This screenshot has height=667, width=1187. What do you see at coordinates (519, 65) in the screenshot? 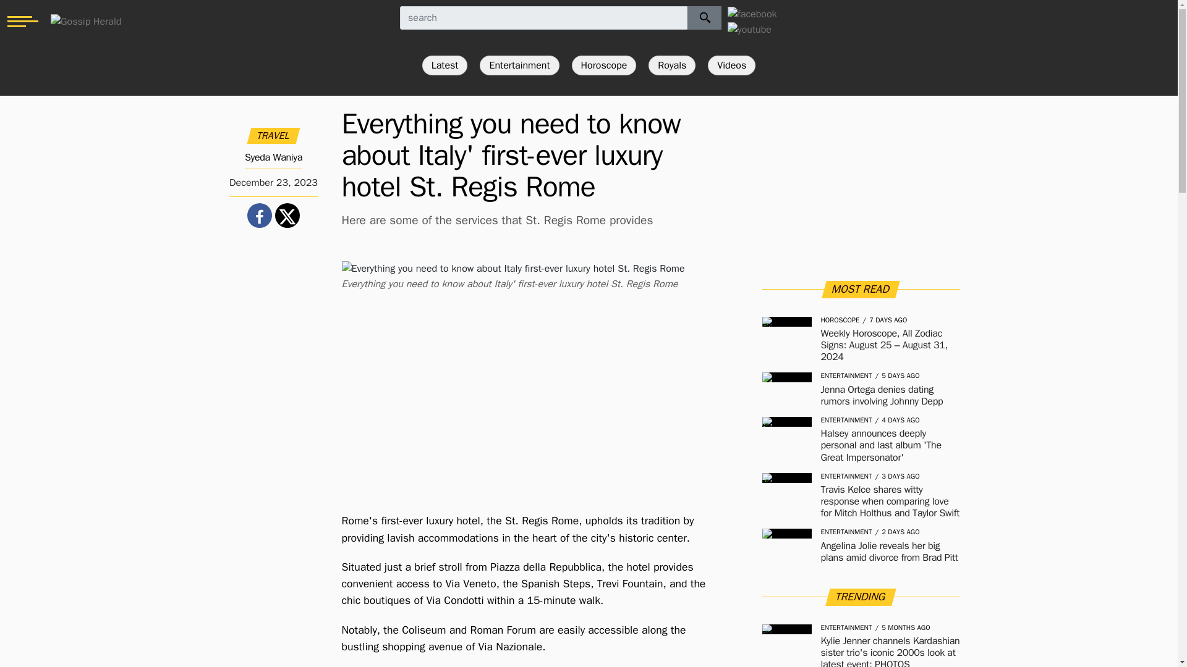
I see `Entertainment` at bounding box center [519, 65].